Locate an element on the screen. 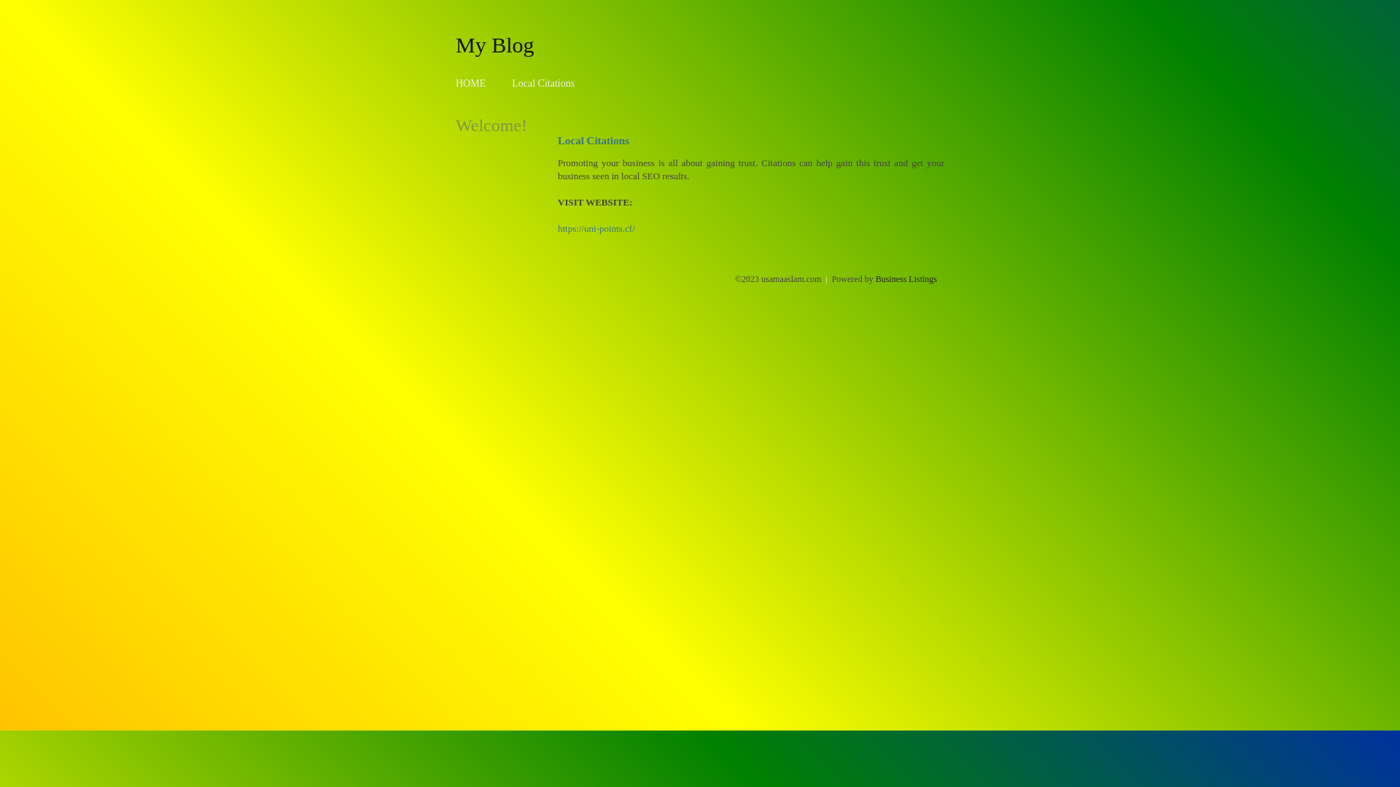  HOME is located at coordinates (471, 83).